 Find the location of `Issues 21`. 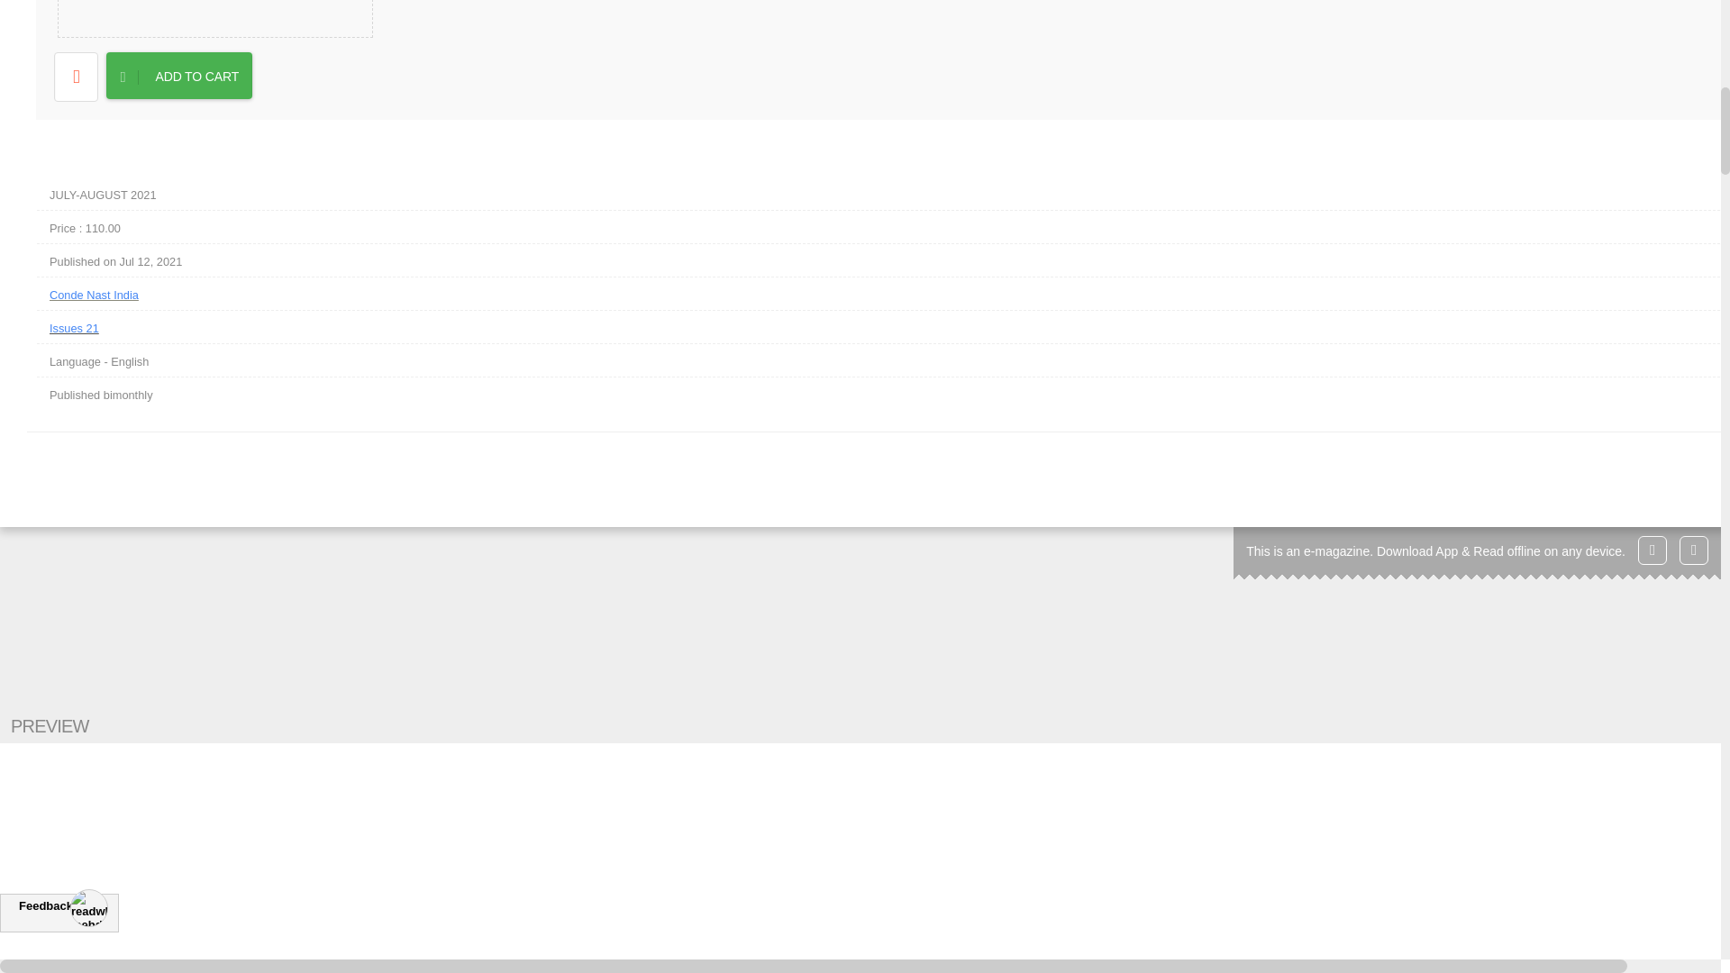

Issues 21 is located at coordinates (890, 326).